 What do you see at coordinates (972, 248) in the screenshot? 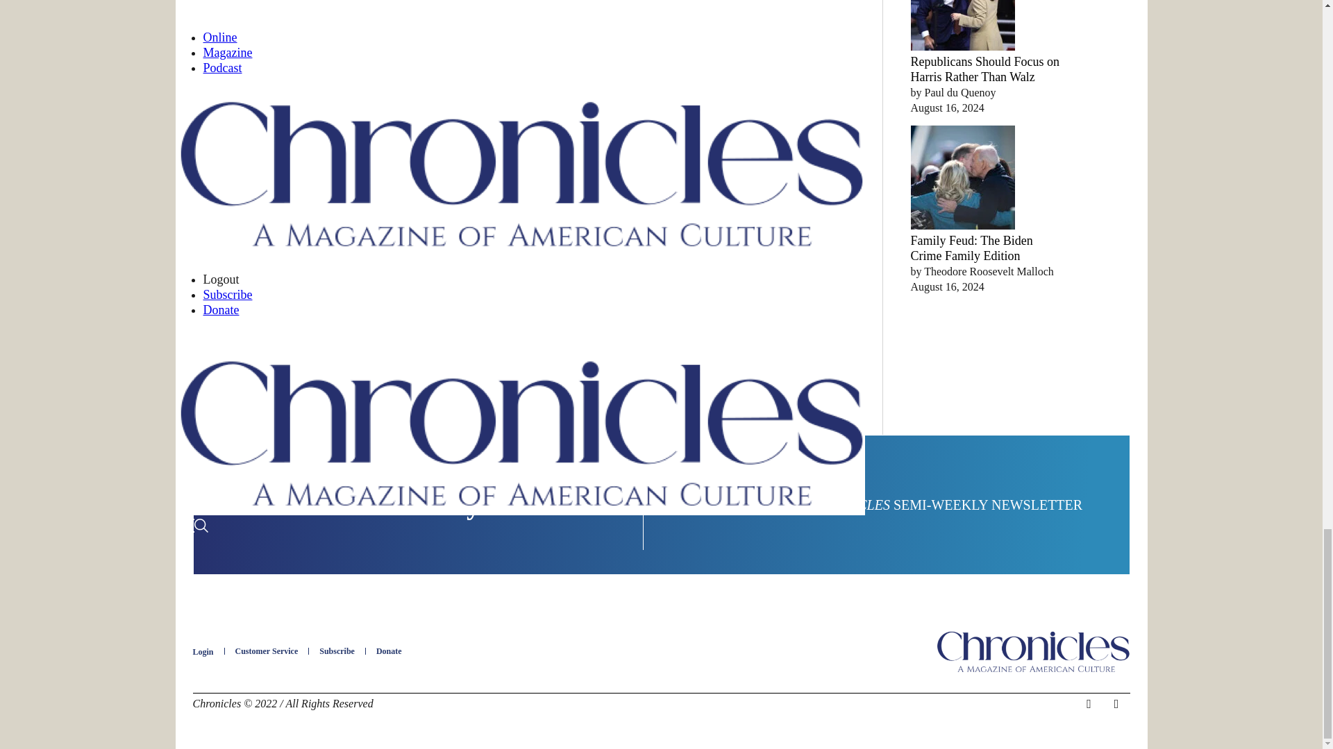
I see `Family Feud: The Biden Crime Family Edition` at bounding box center [972, 248].